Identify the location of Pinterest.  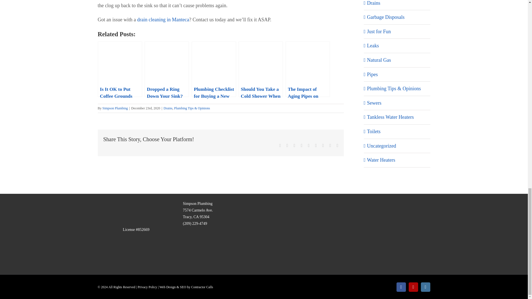
(323, 146).